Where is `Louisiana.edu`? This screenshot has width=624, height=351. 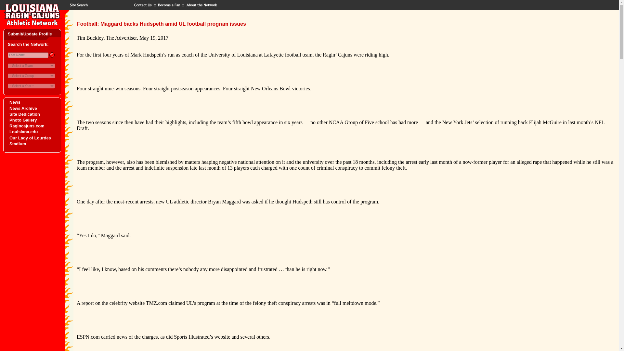 Louisiana.edu is located at coordinates (23, 132).